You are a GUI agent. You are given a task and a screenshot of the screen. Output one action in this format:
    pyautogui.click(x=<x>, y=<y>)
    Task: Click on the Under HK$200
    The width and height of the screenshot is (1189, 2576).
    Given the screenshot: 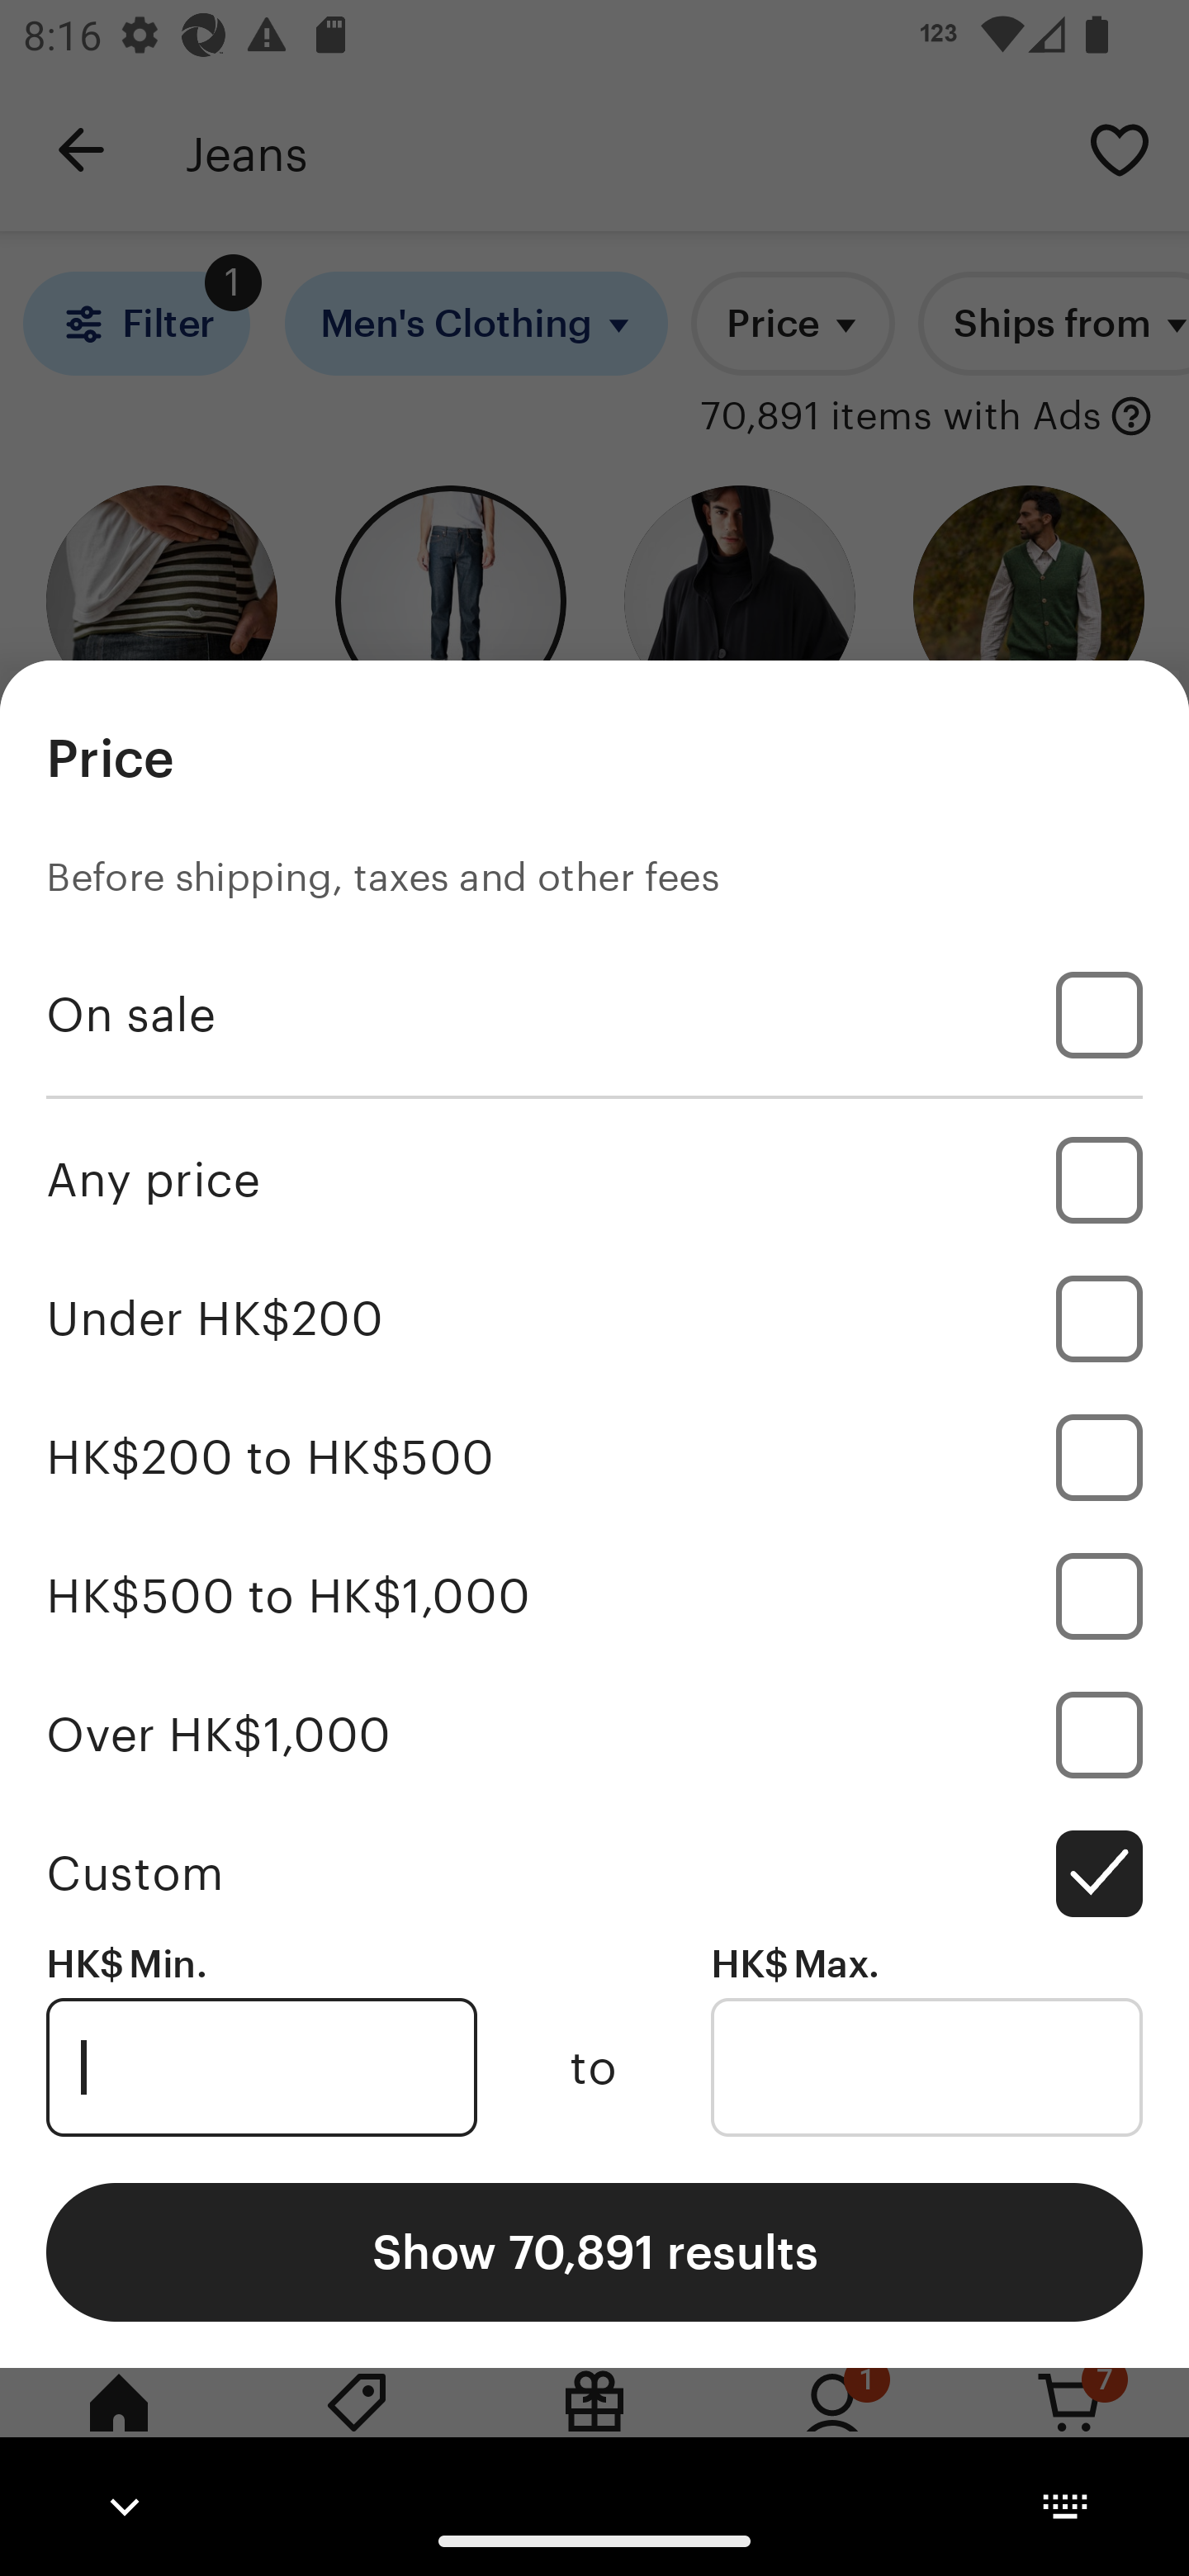 What is the action you would take?
    pyautogui.click(x=594, y=1319)
    